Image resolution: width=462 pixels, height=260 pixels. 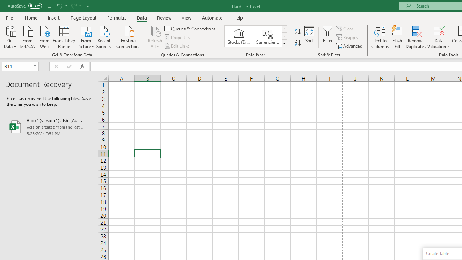 I want to click on Insert, so click(x=54, y=17).